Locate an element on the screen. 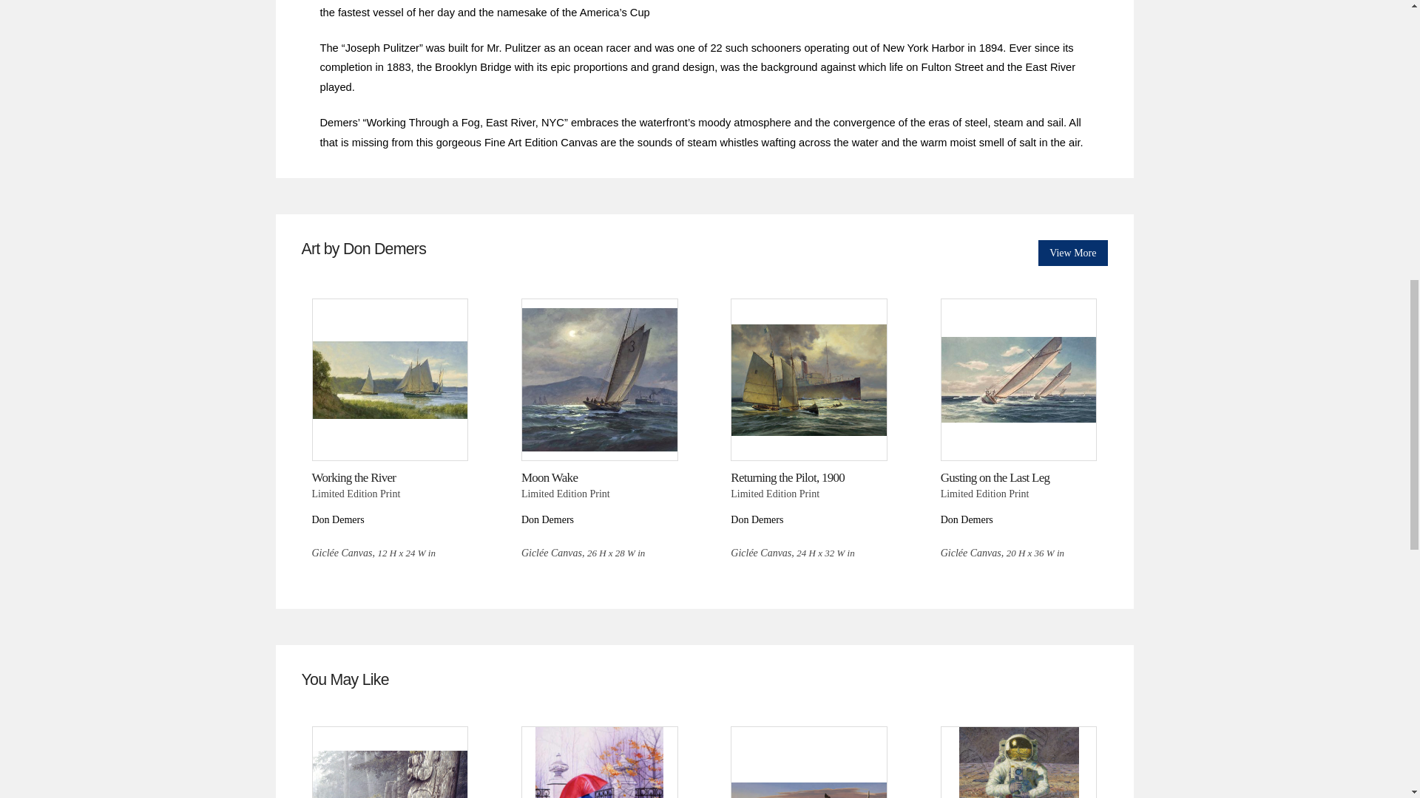 The image size is (1420, 798). Moon Wake is located at coordinates (549, 477).